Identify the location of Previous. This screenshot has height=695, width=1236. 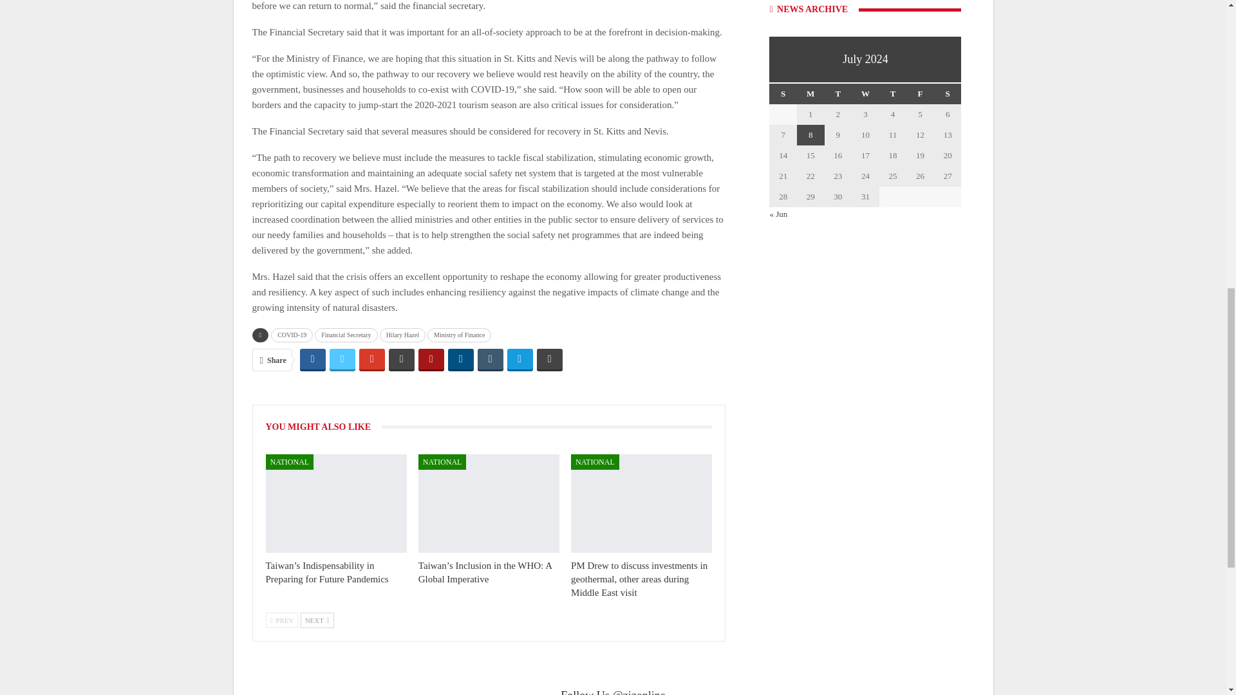
(281, 620).